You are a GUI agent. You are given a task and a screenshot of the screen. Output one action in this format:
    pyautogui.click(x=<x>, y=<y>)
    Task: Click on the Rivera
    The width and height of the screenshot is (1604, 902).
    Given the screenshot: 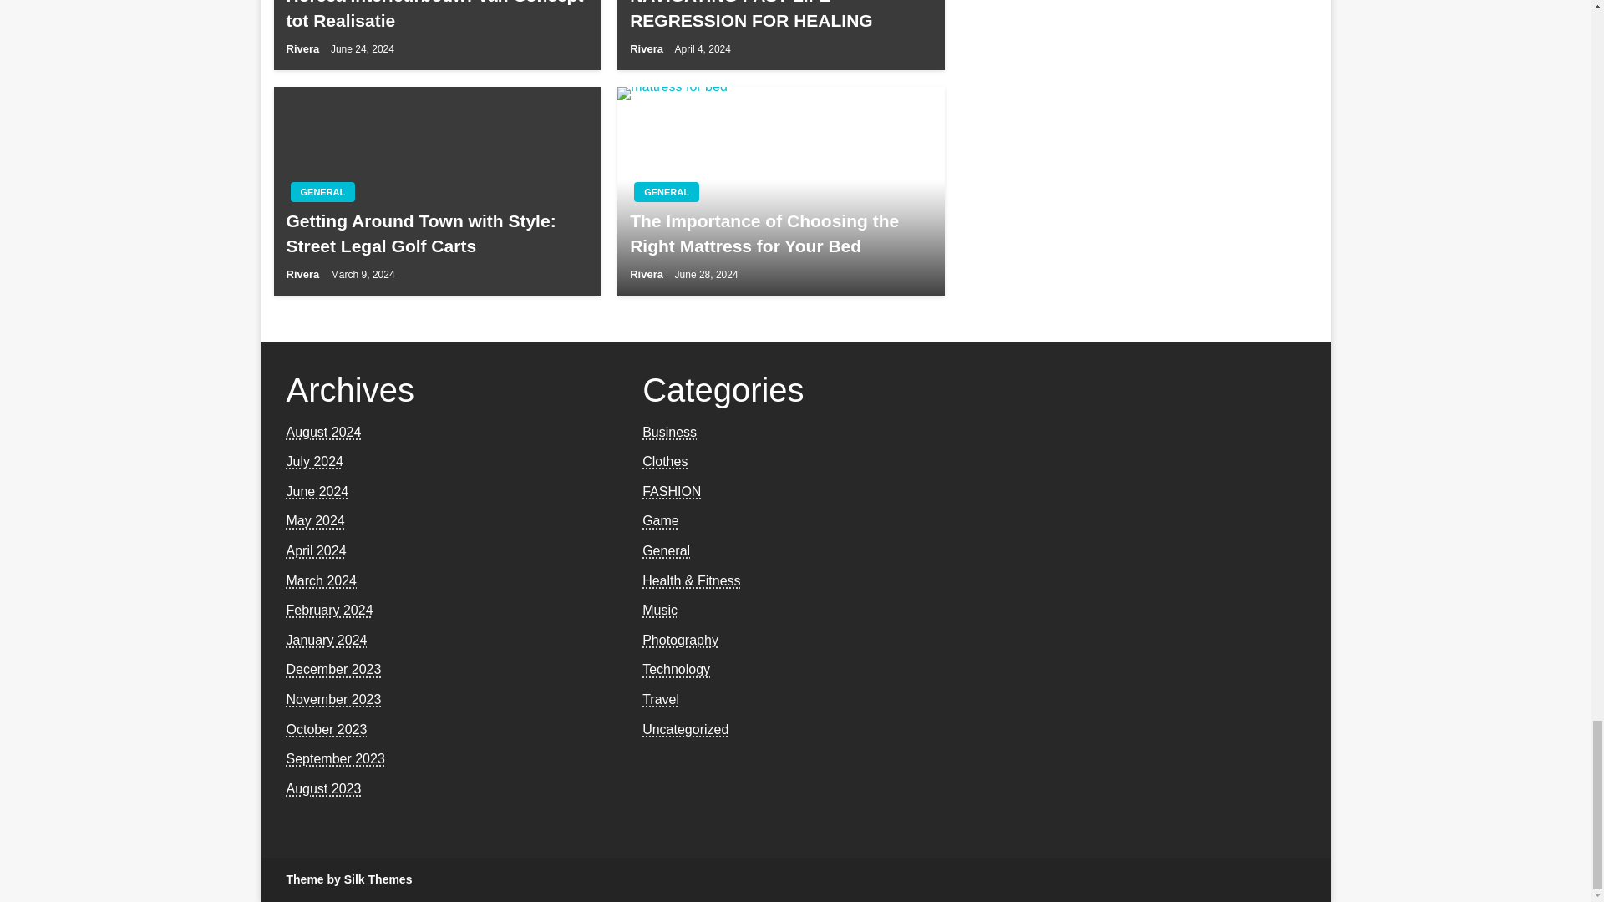 What is the action you would take?
    pyautogui.click(x=303, y=48)
    